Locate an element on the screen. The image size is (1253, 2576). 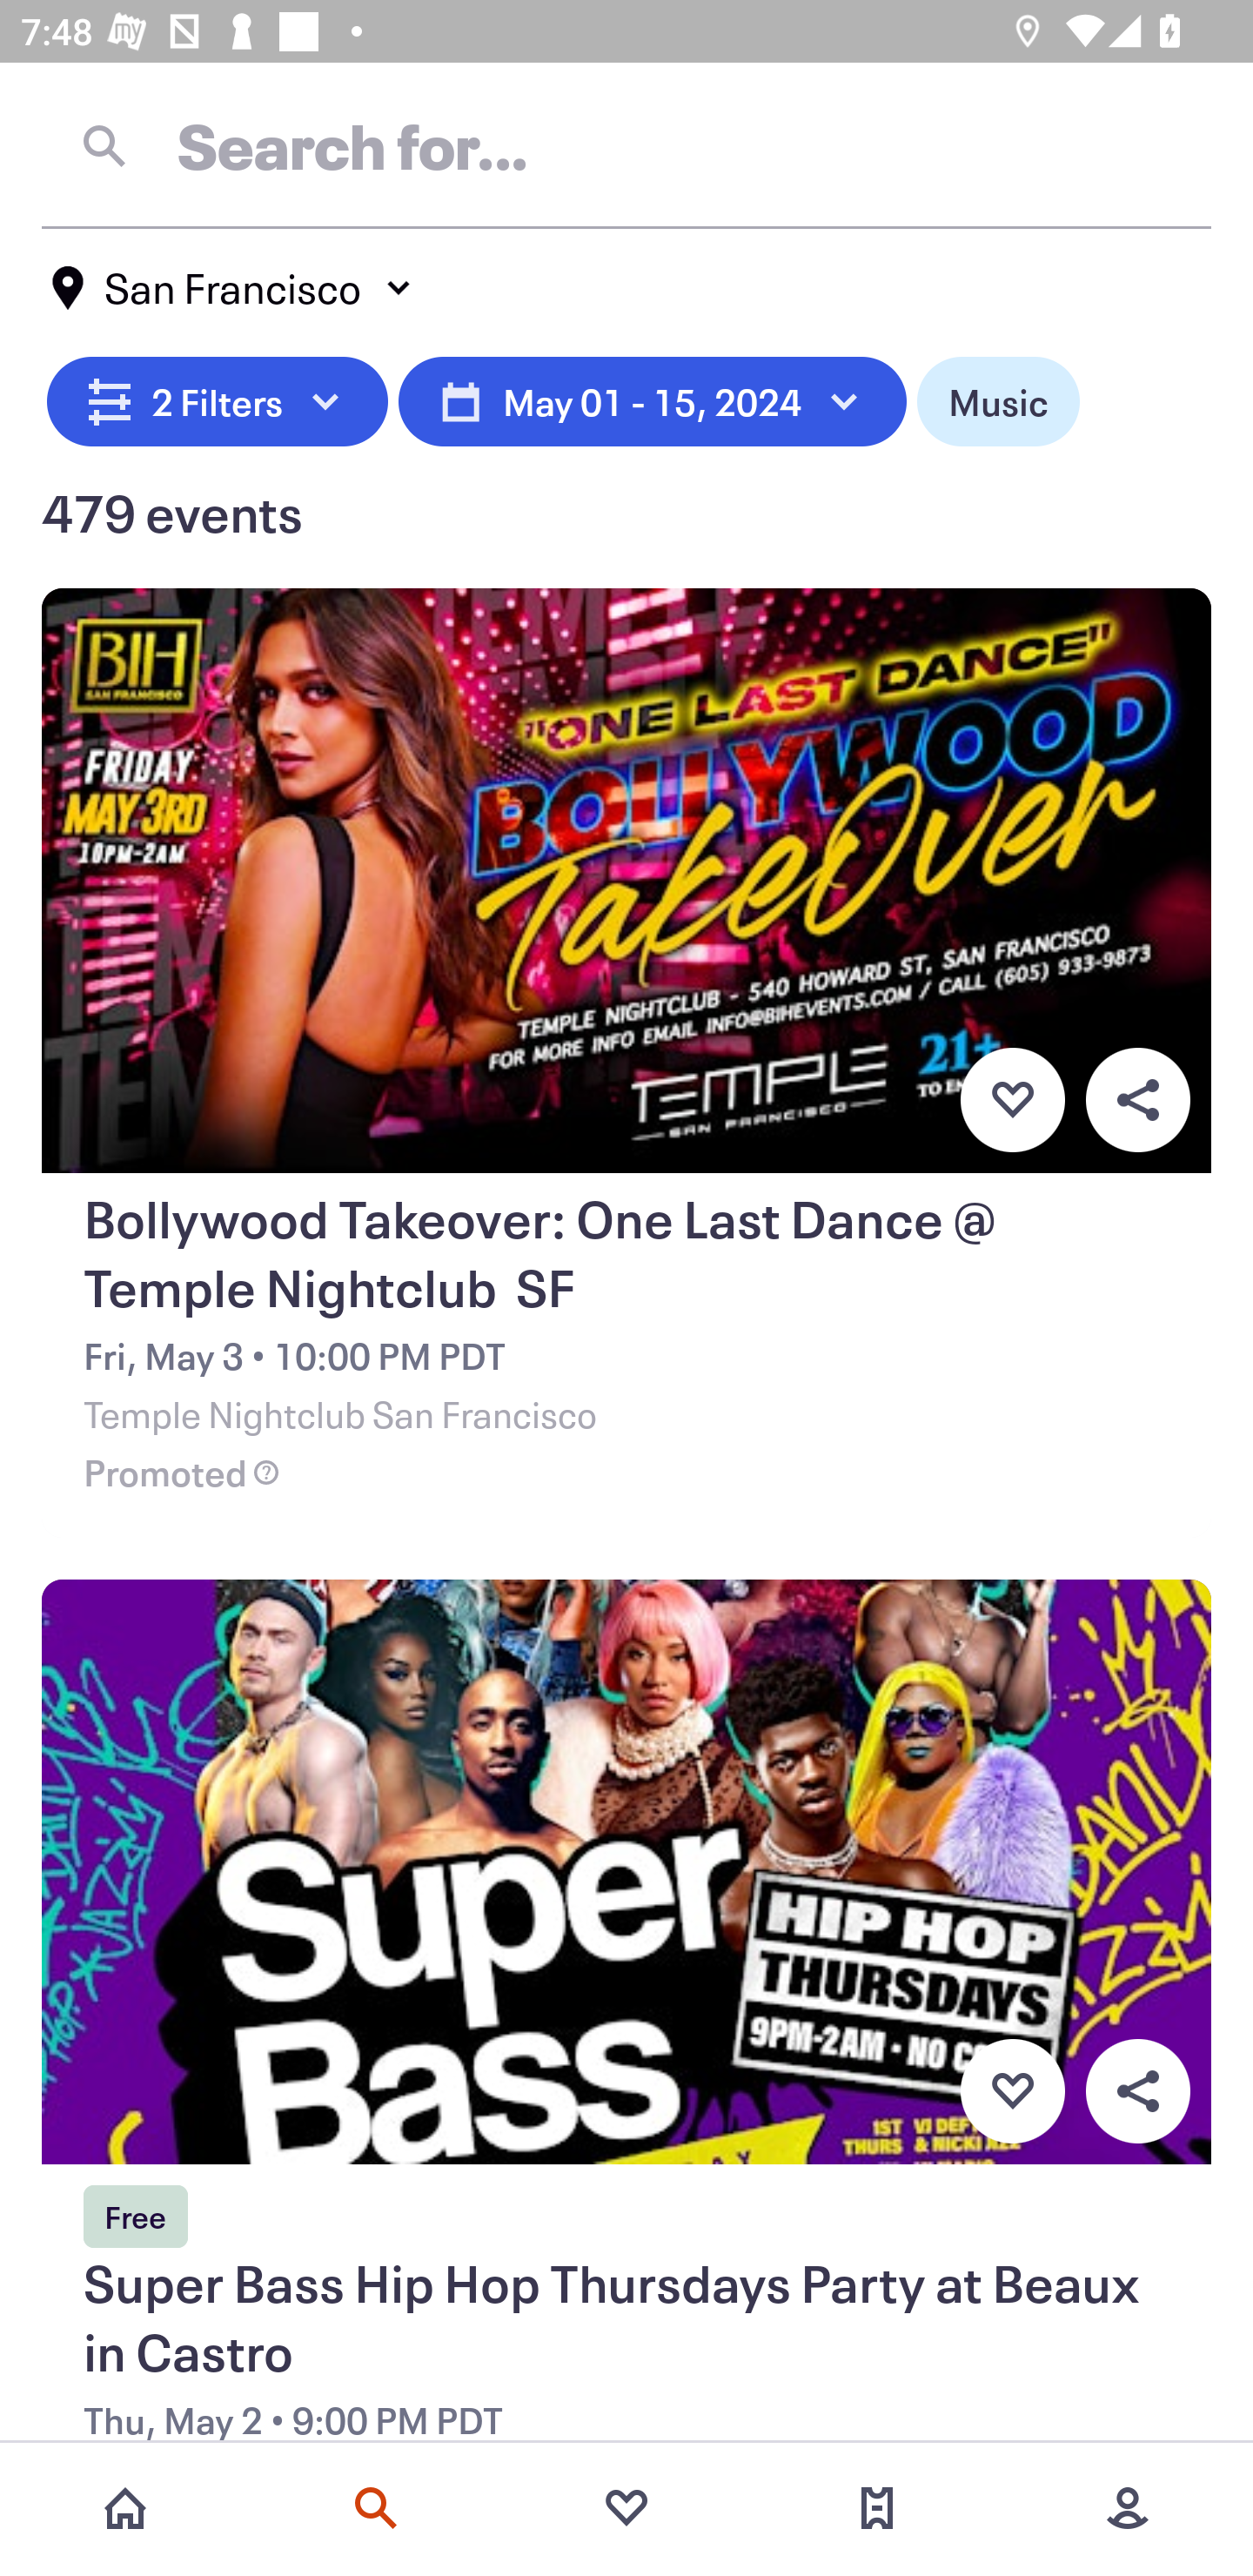
Search for… is located at coordinates (626, 145).